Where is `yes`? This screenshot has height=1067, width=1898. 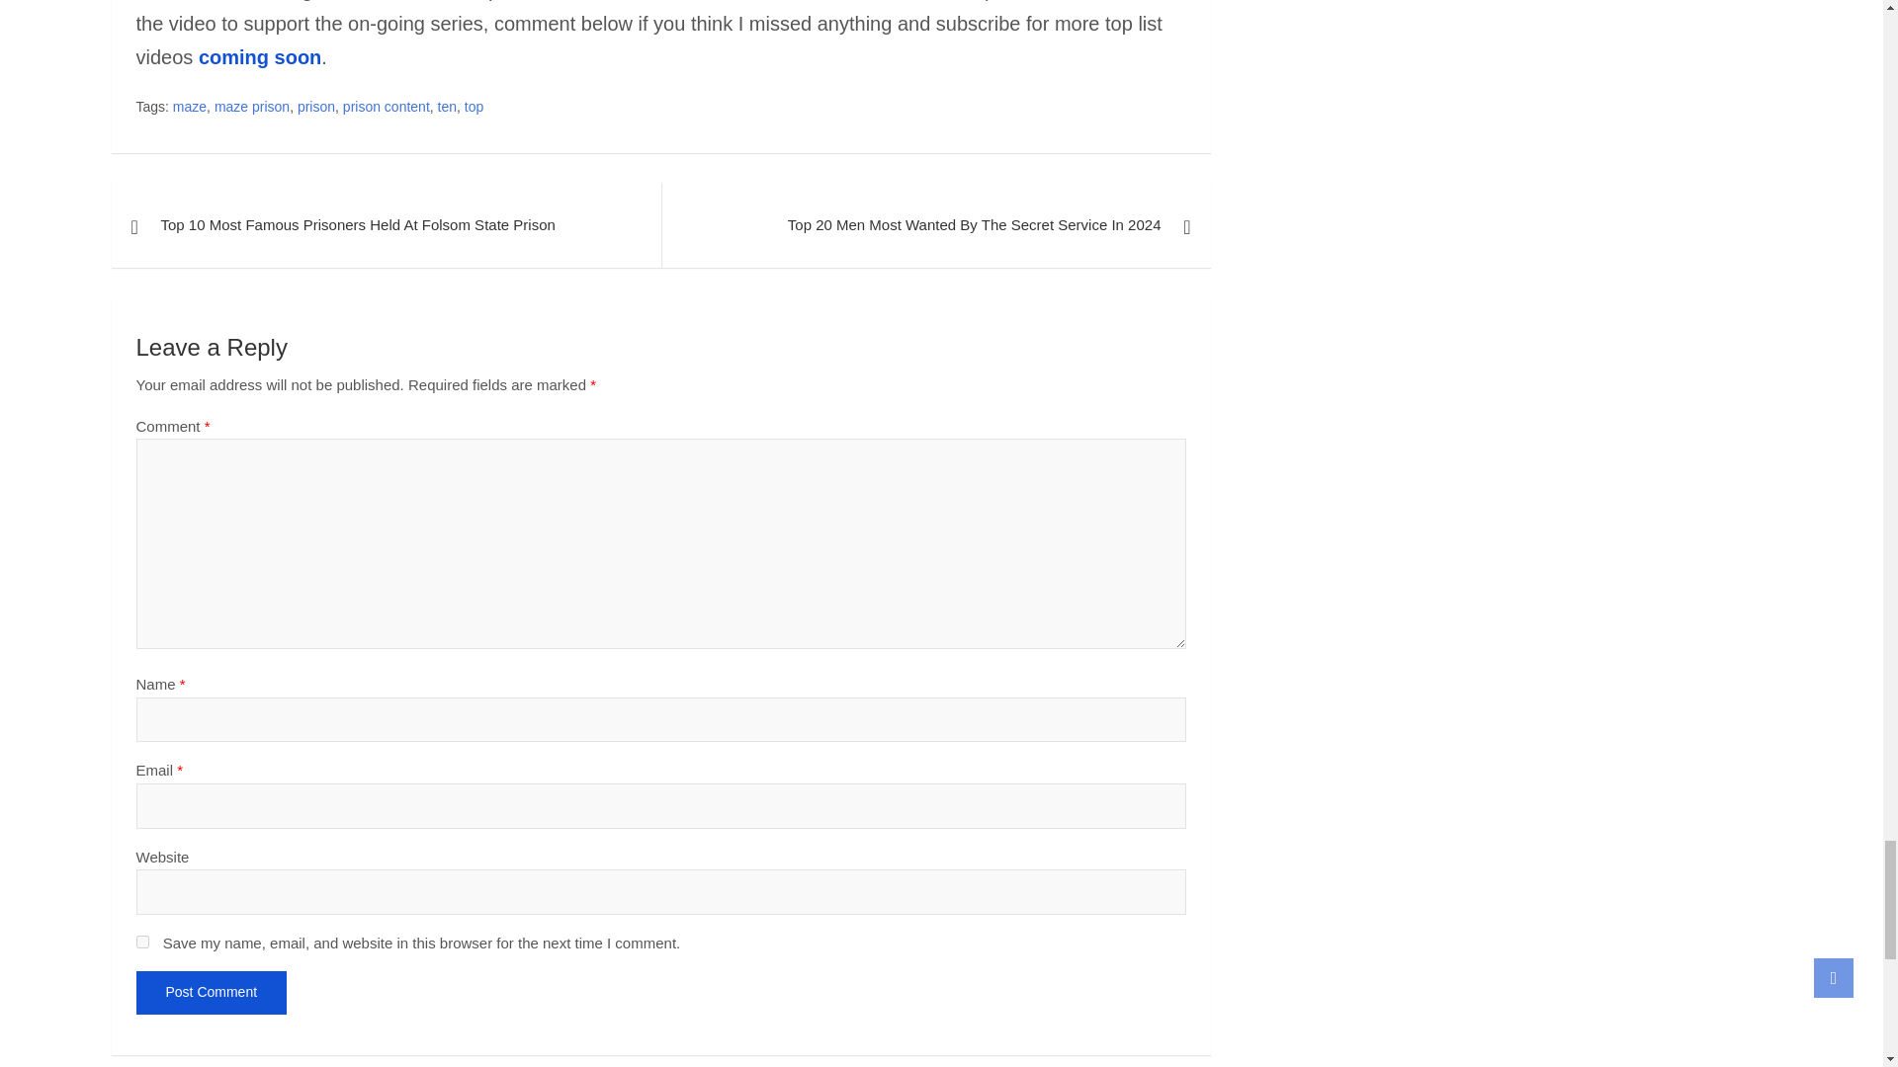
yes is located at coordinates (142, 943).